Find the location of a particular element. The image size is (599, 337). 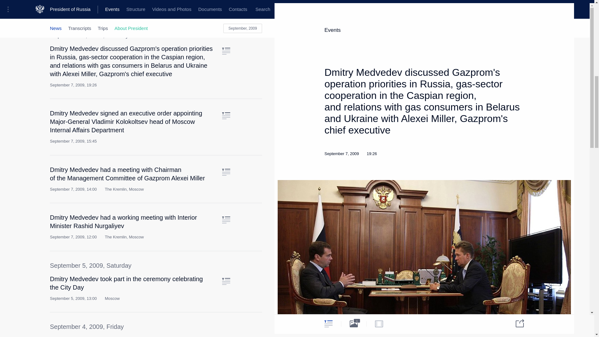

Text of the article is located at coordinates (226, 172).